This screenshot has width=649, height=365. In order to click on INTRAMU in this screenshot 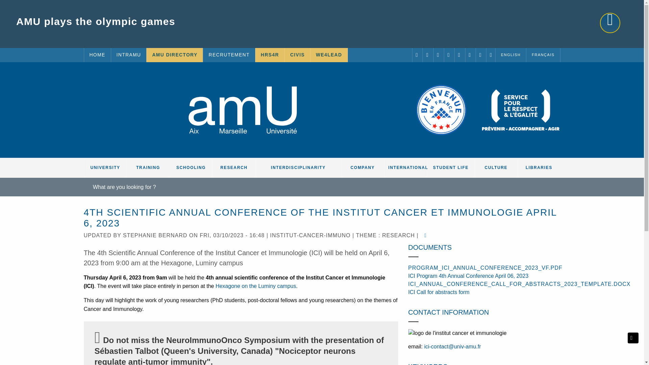, I will do `click(128, 55)`.